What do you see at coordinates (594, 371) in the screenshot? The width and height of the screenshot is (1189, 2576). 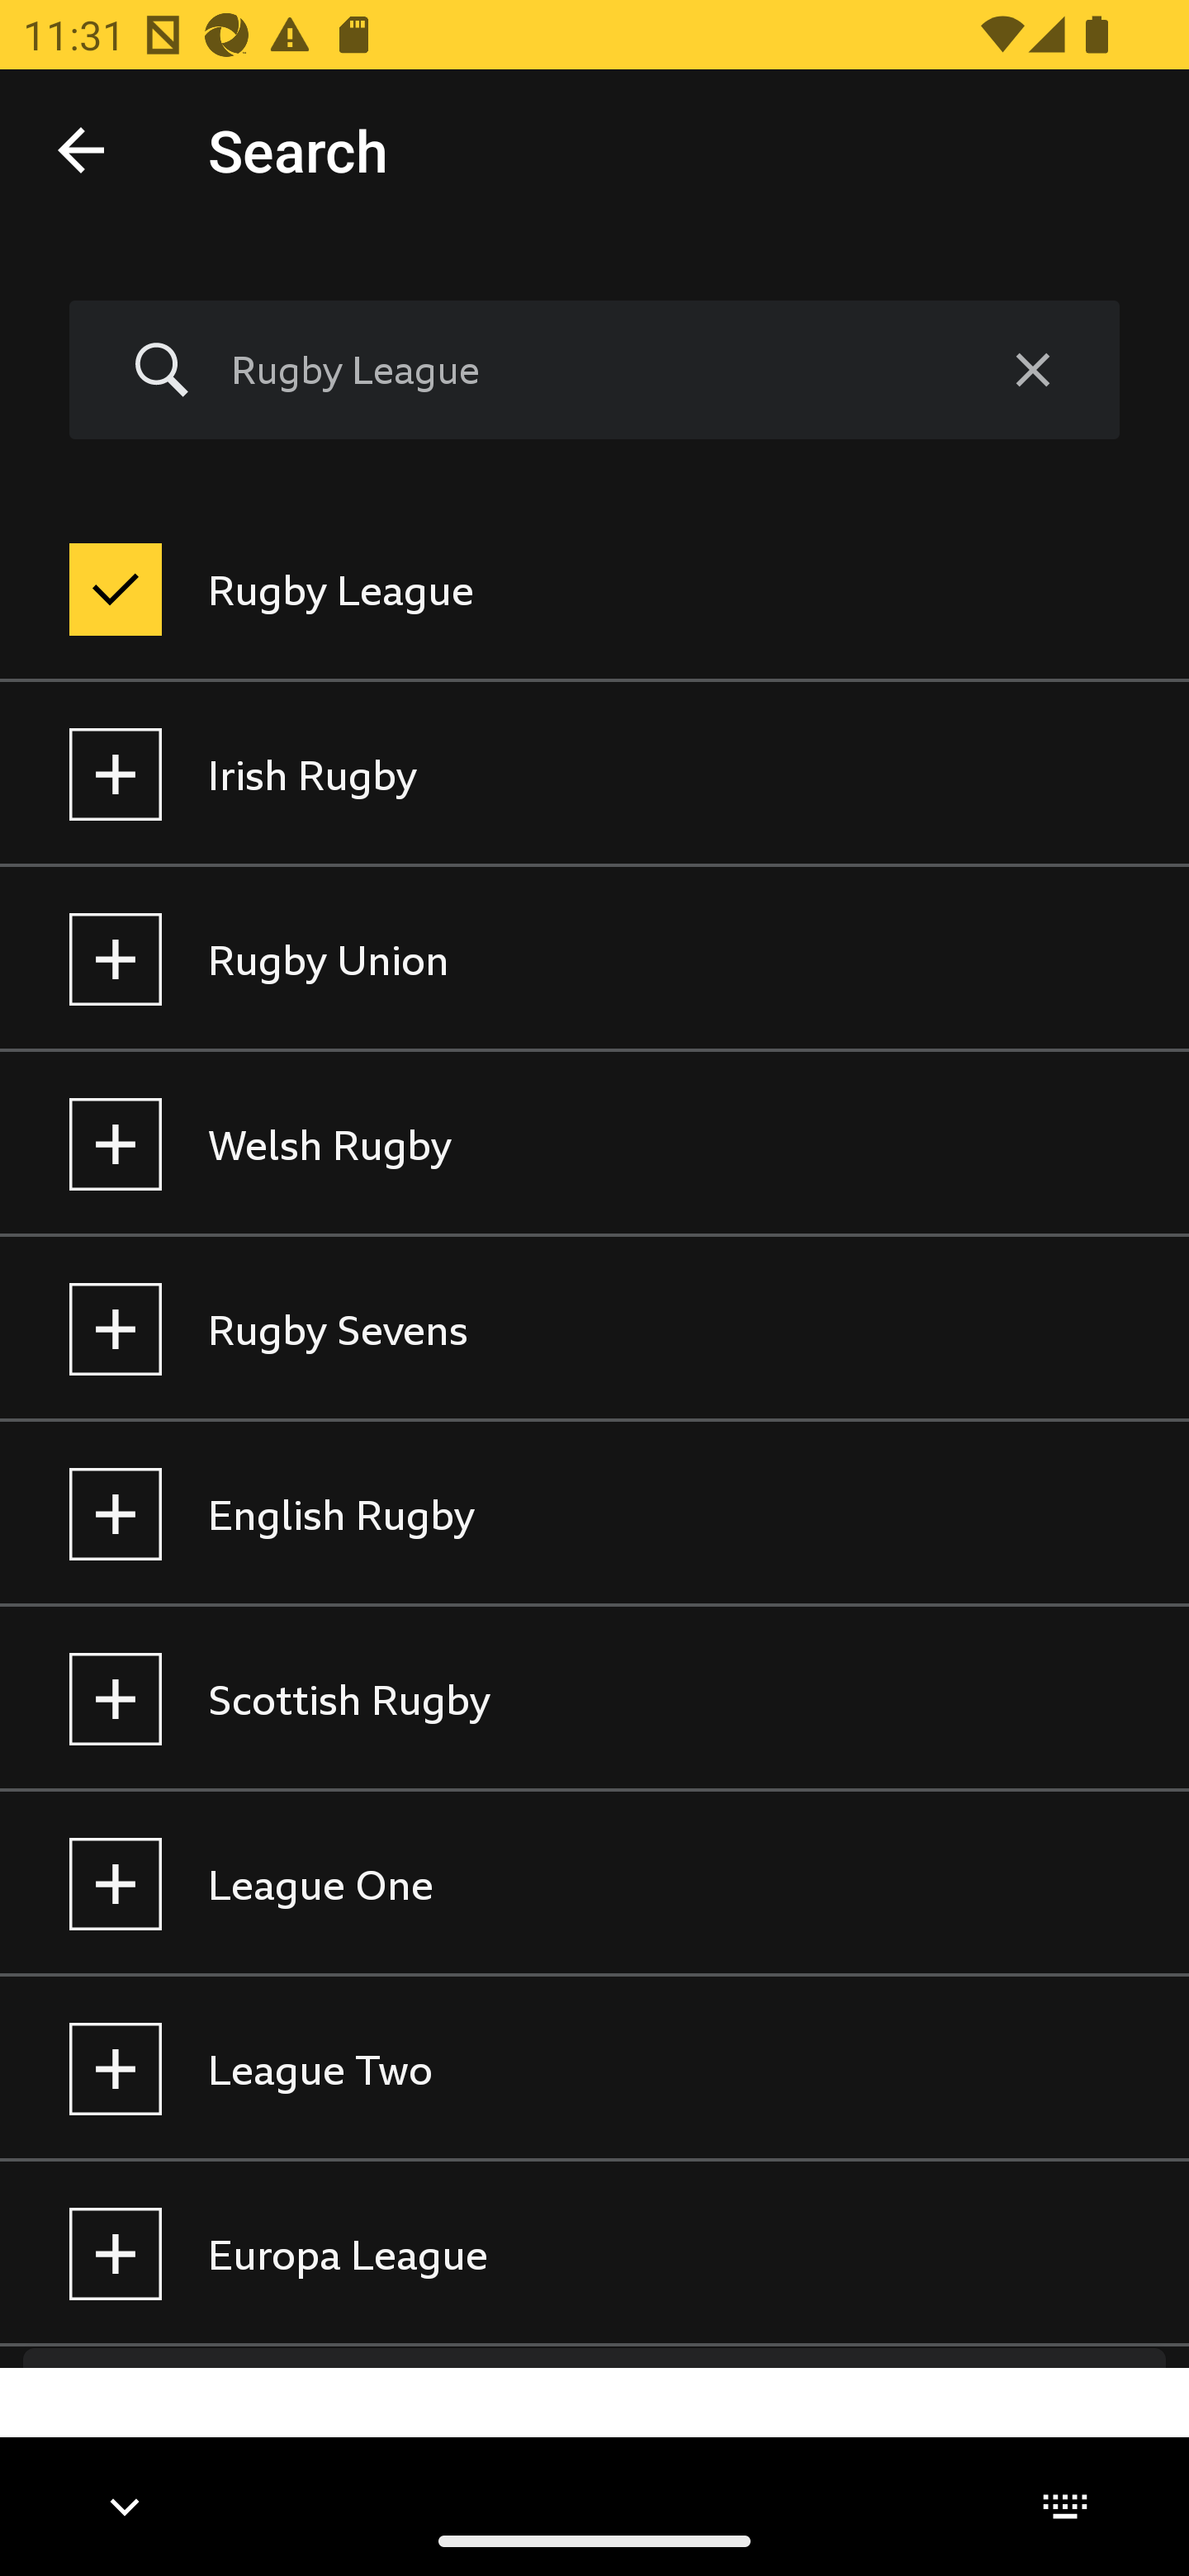 I see `Rugby League Clear query` at bounding box center [594, 371].